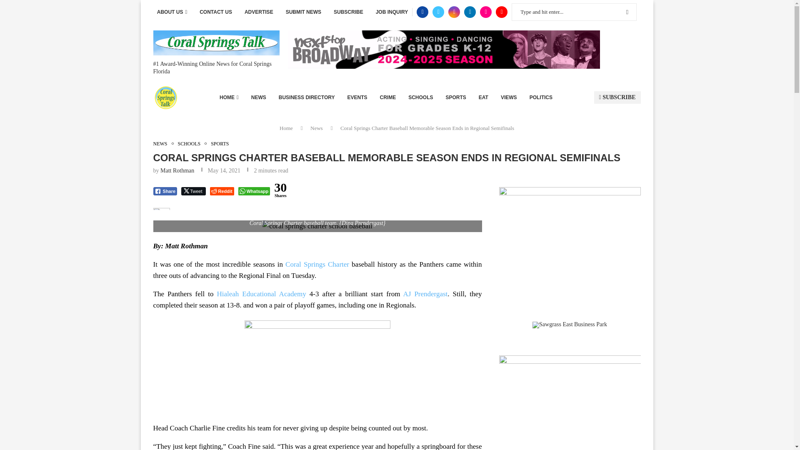 This screenshot has width=800, height=450. I want to click on ABOUT US, so click(172, 12).